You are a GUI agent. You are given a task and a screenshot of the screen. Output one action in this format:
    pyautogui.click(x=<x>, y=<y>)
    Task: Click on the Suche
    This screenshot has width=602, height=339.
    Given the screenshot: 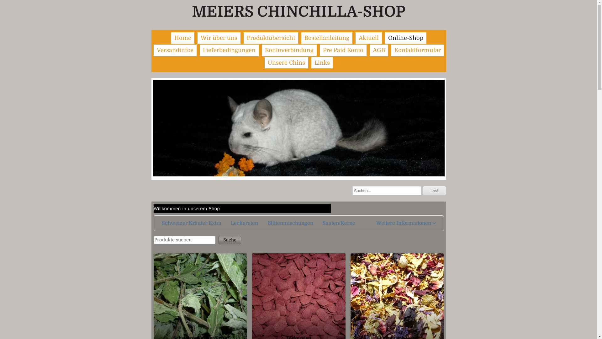 What is the action you would take?
    pyautogui.click(x=230, y=240)
    